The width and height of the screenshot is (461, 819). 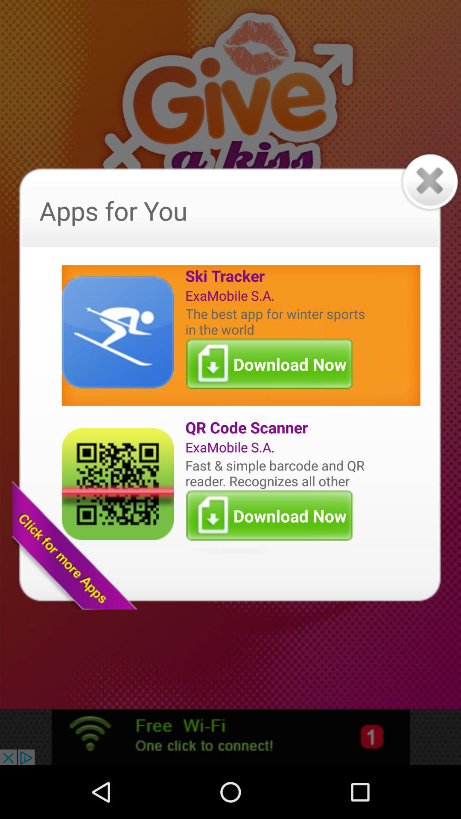 I want to click on launch the app below the examobile s.a. app, so click(x=277, y=473).